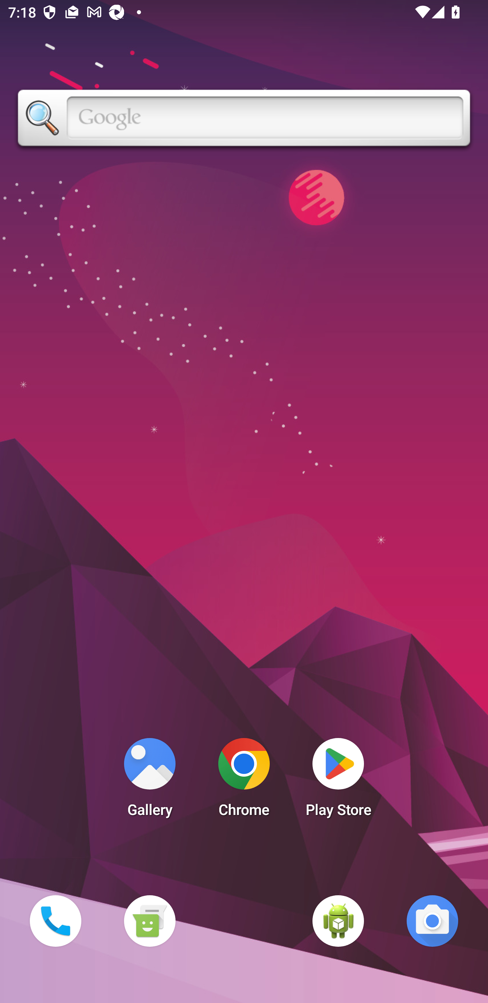  I want to click on Gallery, so click(149, 781).